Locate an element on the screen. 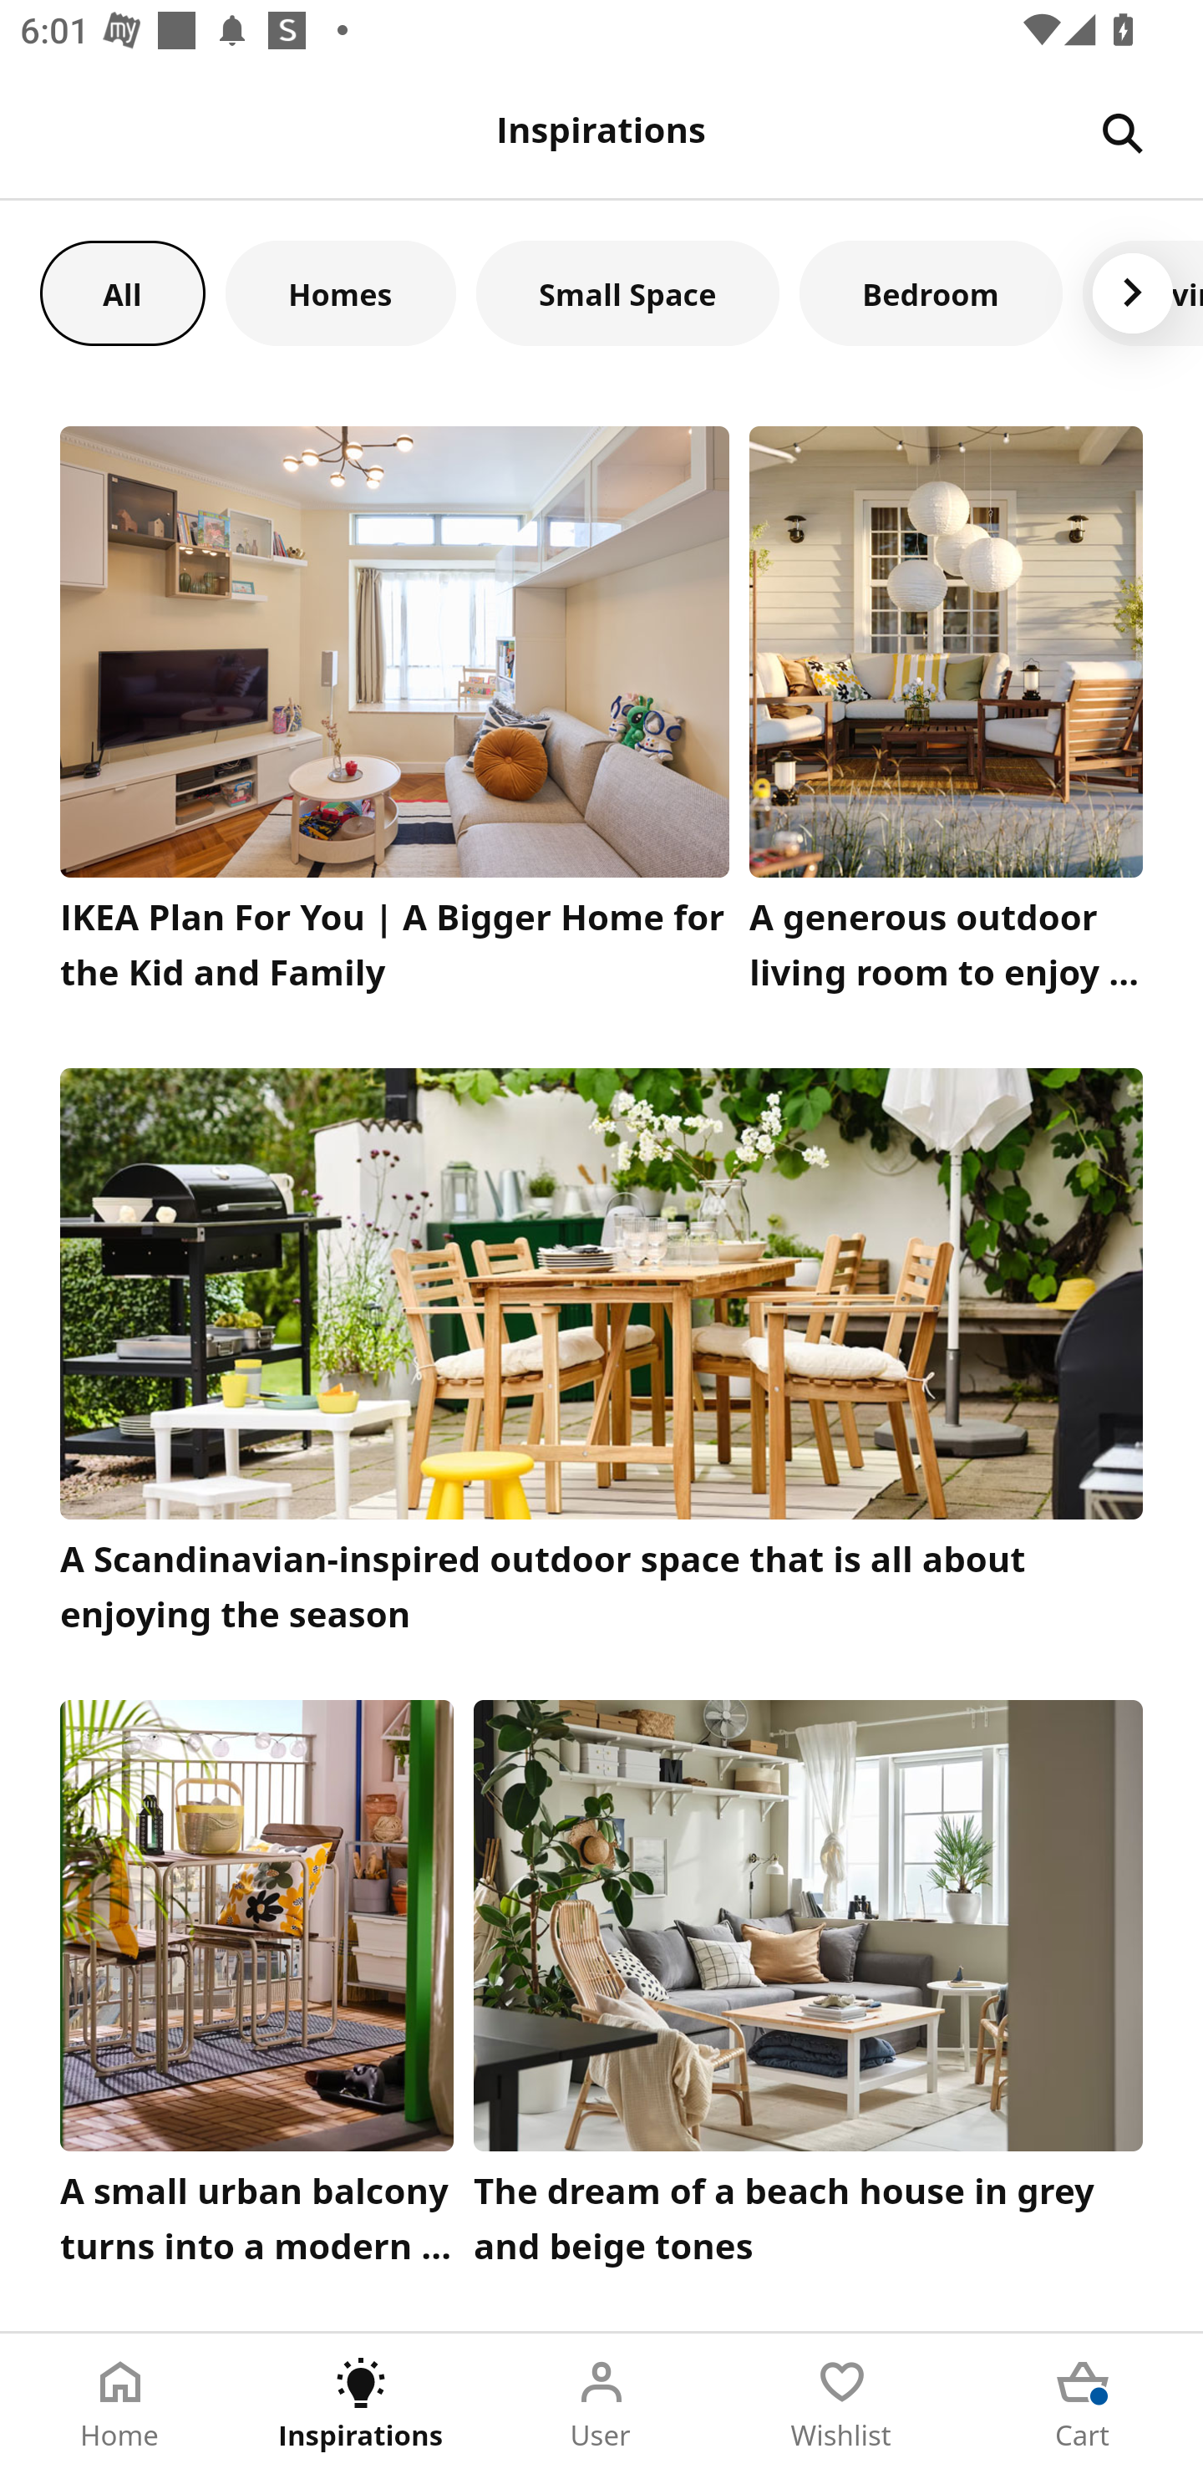  User
Tab 3 of 5 is located at coordinates (601, 2404).